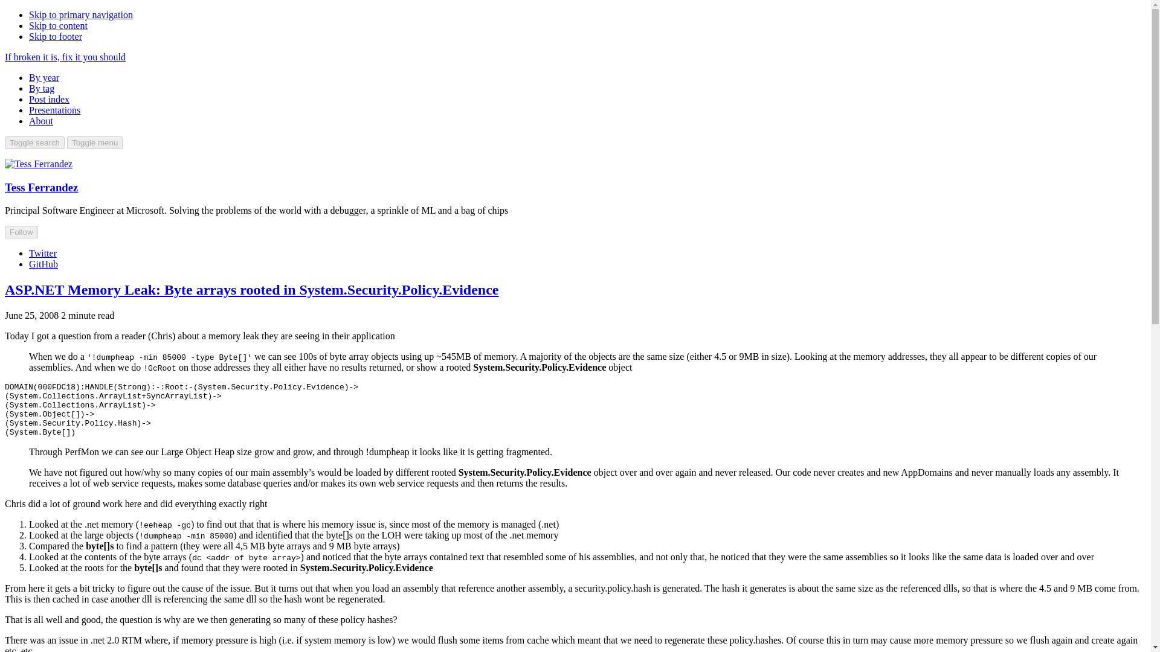 This screenshot has height=652, width=1160. I want to click on If broken it is, fix it you should, so click(65, 57).